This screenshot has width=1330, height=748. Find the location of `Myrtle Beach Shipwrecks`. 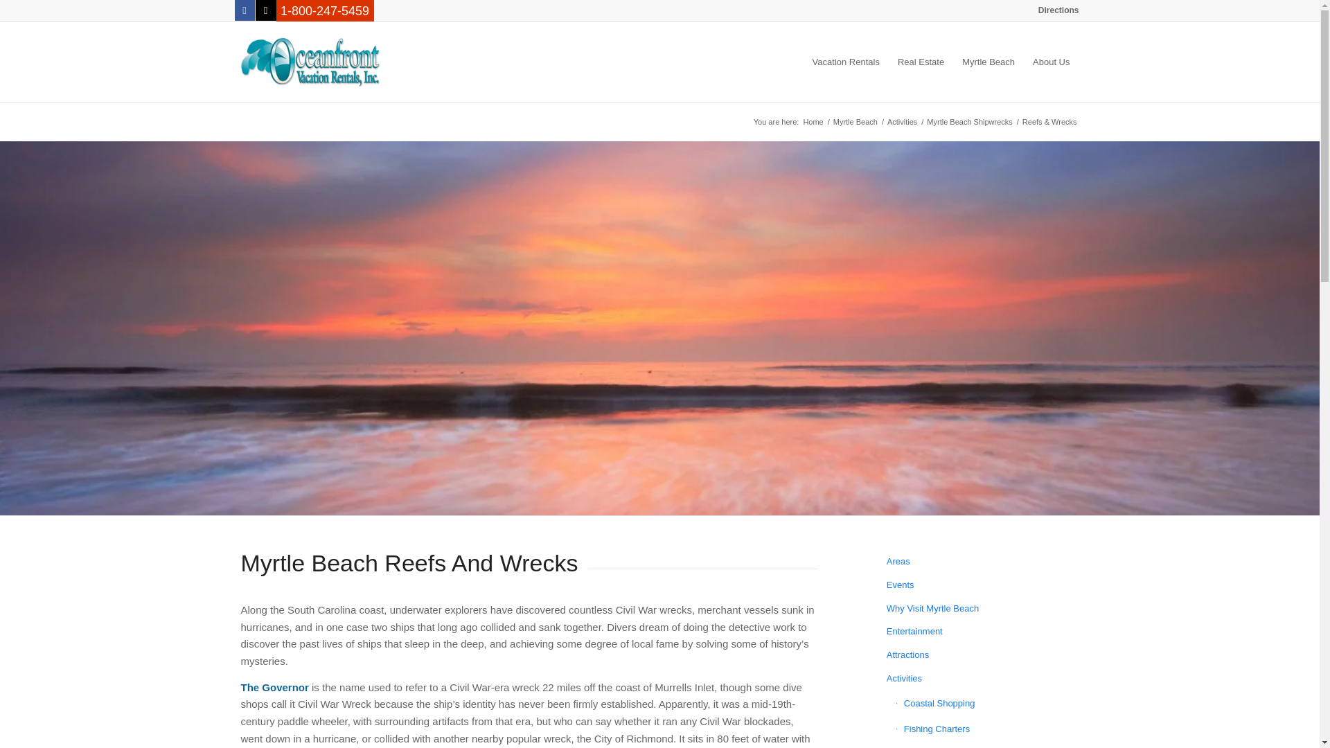

Myrtle Beach Shipwrecks is located at coordinates (969, 122).